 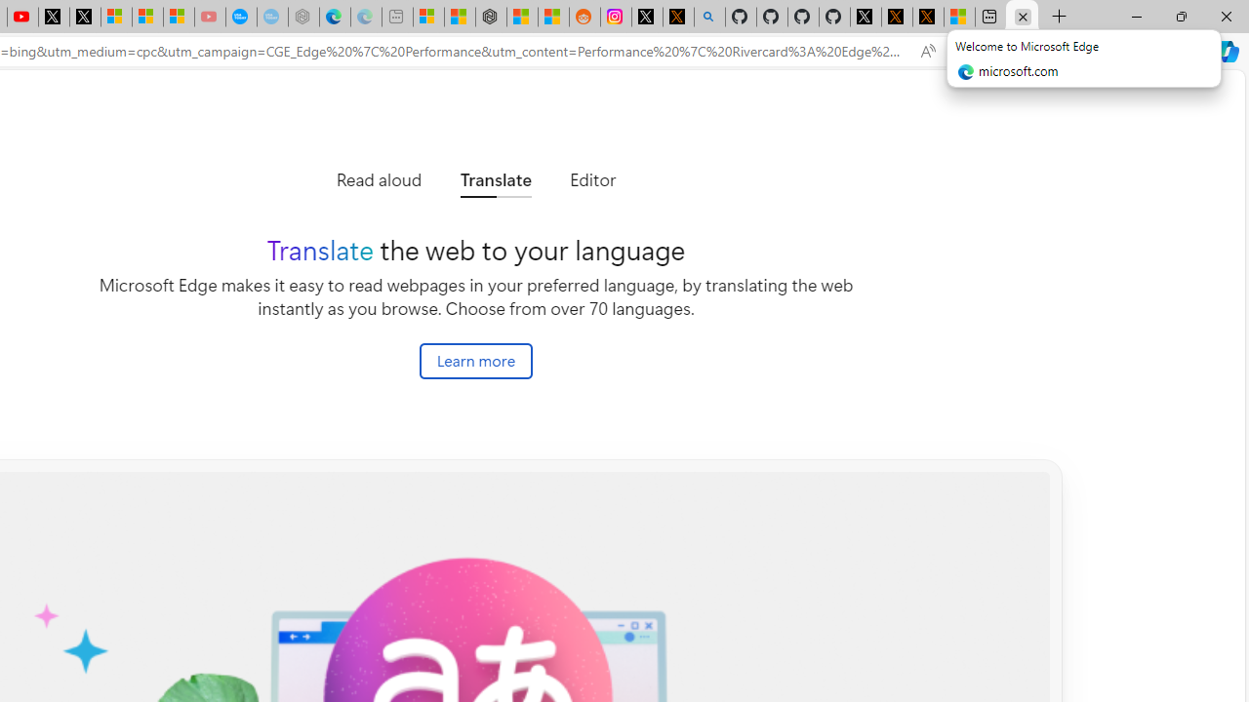 I want to click on Welcome to Microsoft Edge, so click(x=1022, y=18).